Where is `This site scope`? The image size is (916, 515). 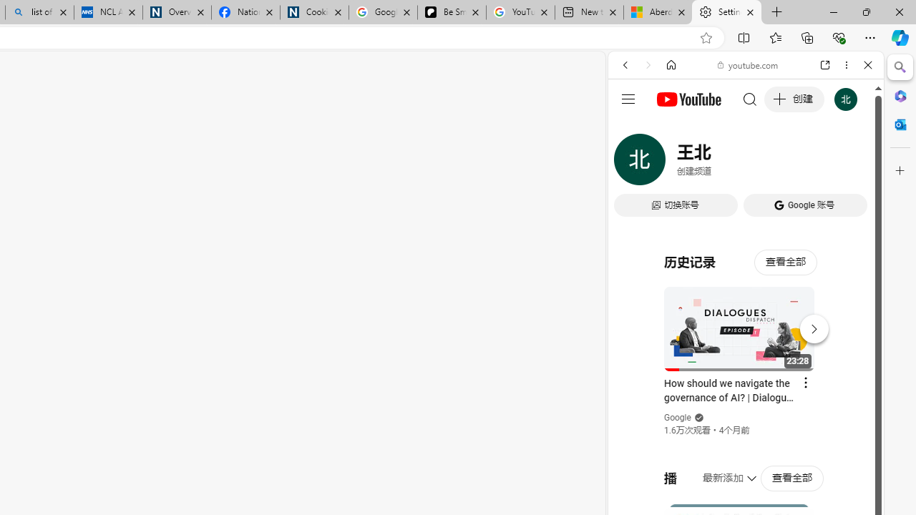
This site scope is located at coordinates (670, 129).